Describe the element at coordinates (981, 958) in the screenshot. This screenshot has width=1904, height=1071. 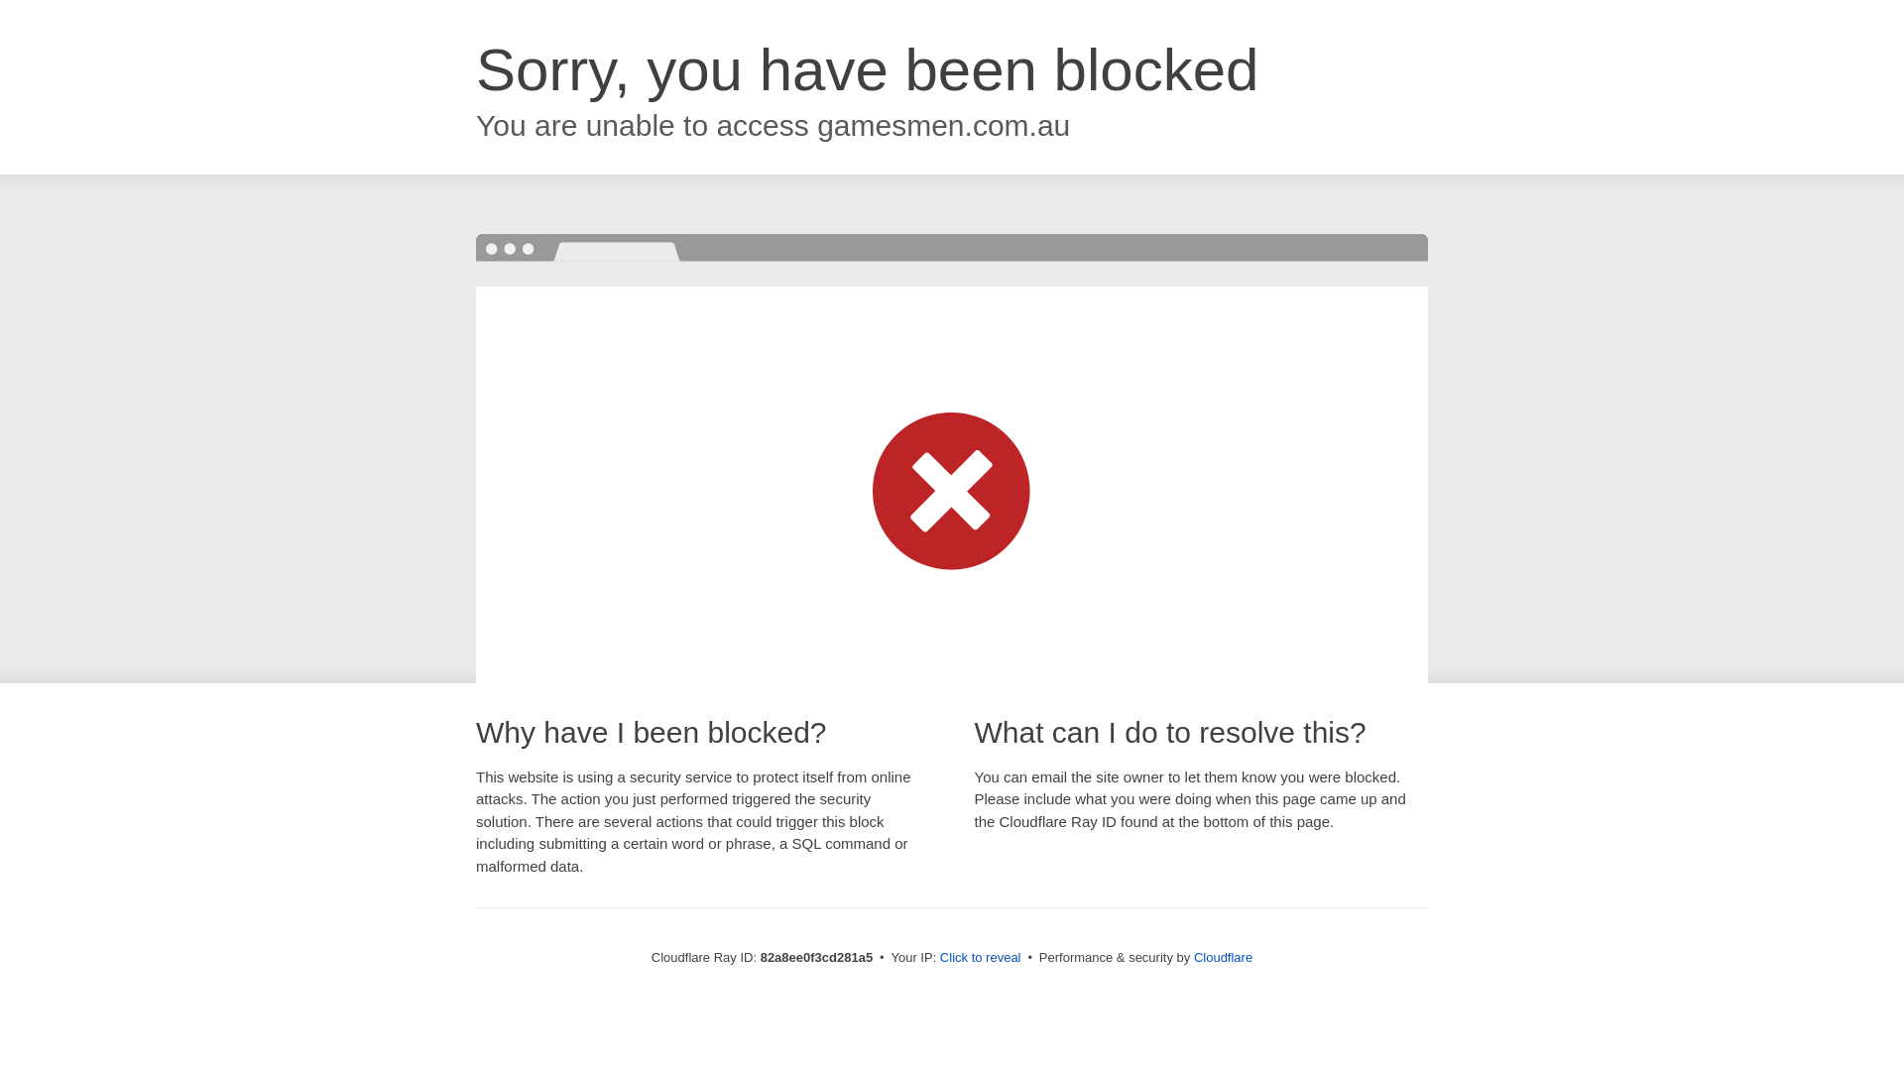
I see `Click to reveal` at that location.